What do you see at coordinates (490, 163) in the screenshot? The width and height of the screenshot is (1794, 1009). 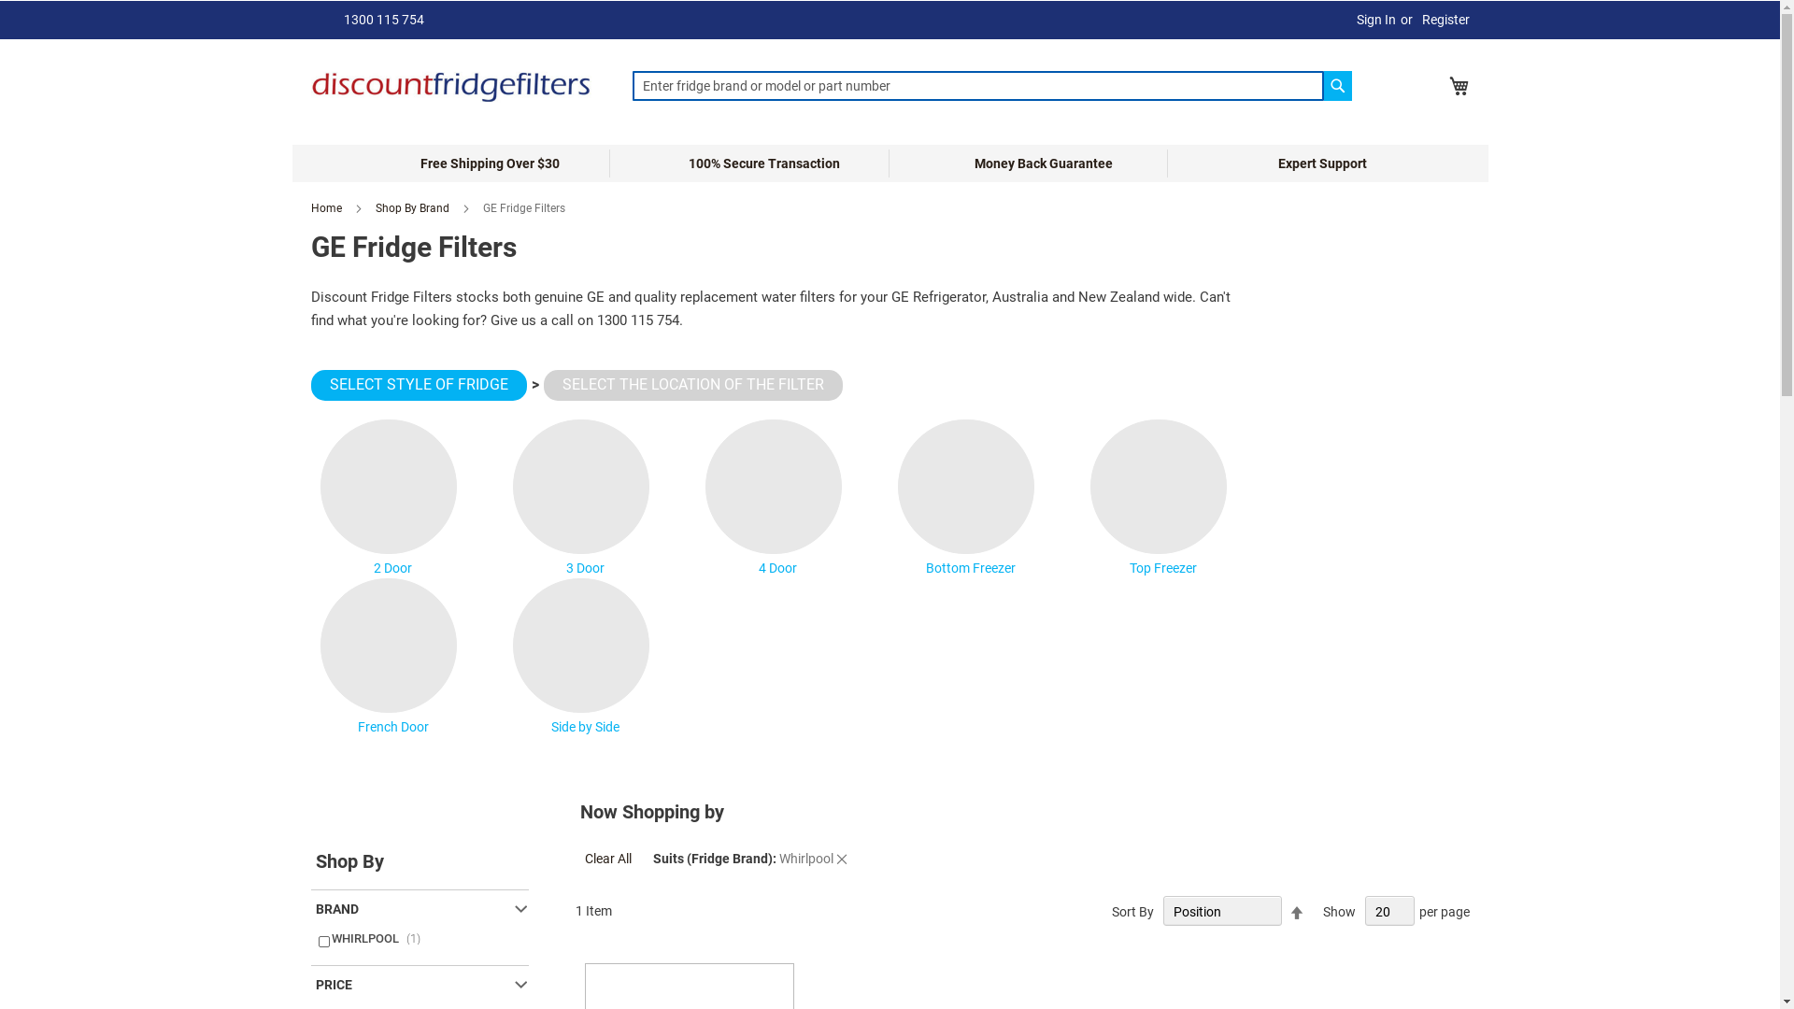 I see `Free Shipping Over $30` at bounding box center [490, 163].